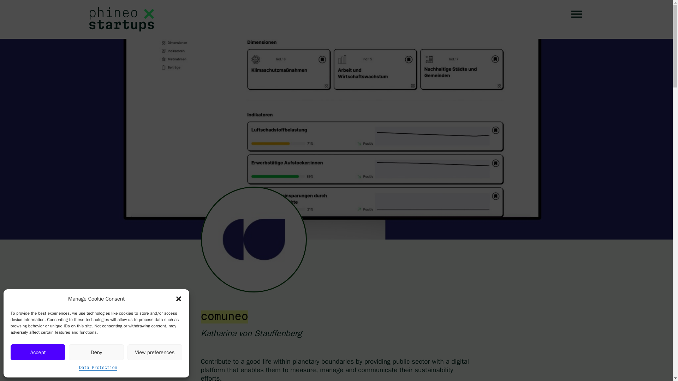 The height and width of the screenshot is (381, 678). What do you see at coordinates (96, 352) in the screenshot?
I see `Deny` at bounding box center [96, 352].